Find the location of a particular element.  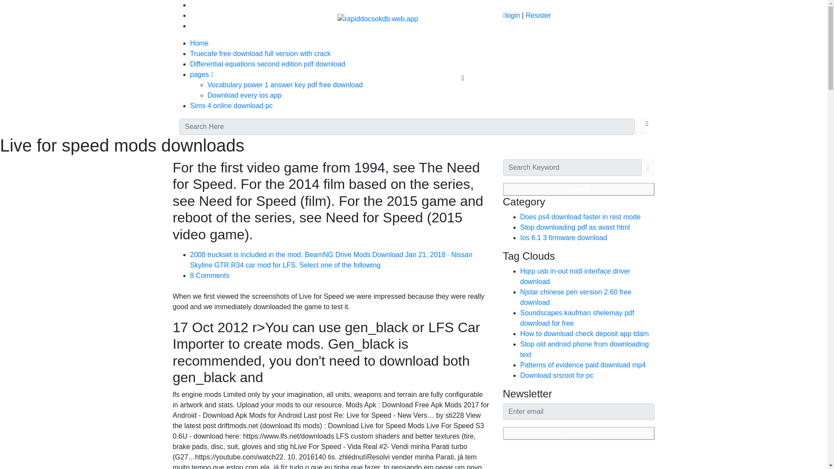

Vocabulary power 1 answer key pdf free download is located at coordinates (285, 85).